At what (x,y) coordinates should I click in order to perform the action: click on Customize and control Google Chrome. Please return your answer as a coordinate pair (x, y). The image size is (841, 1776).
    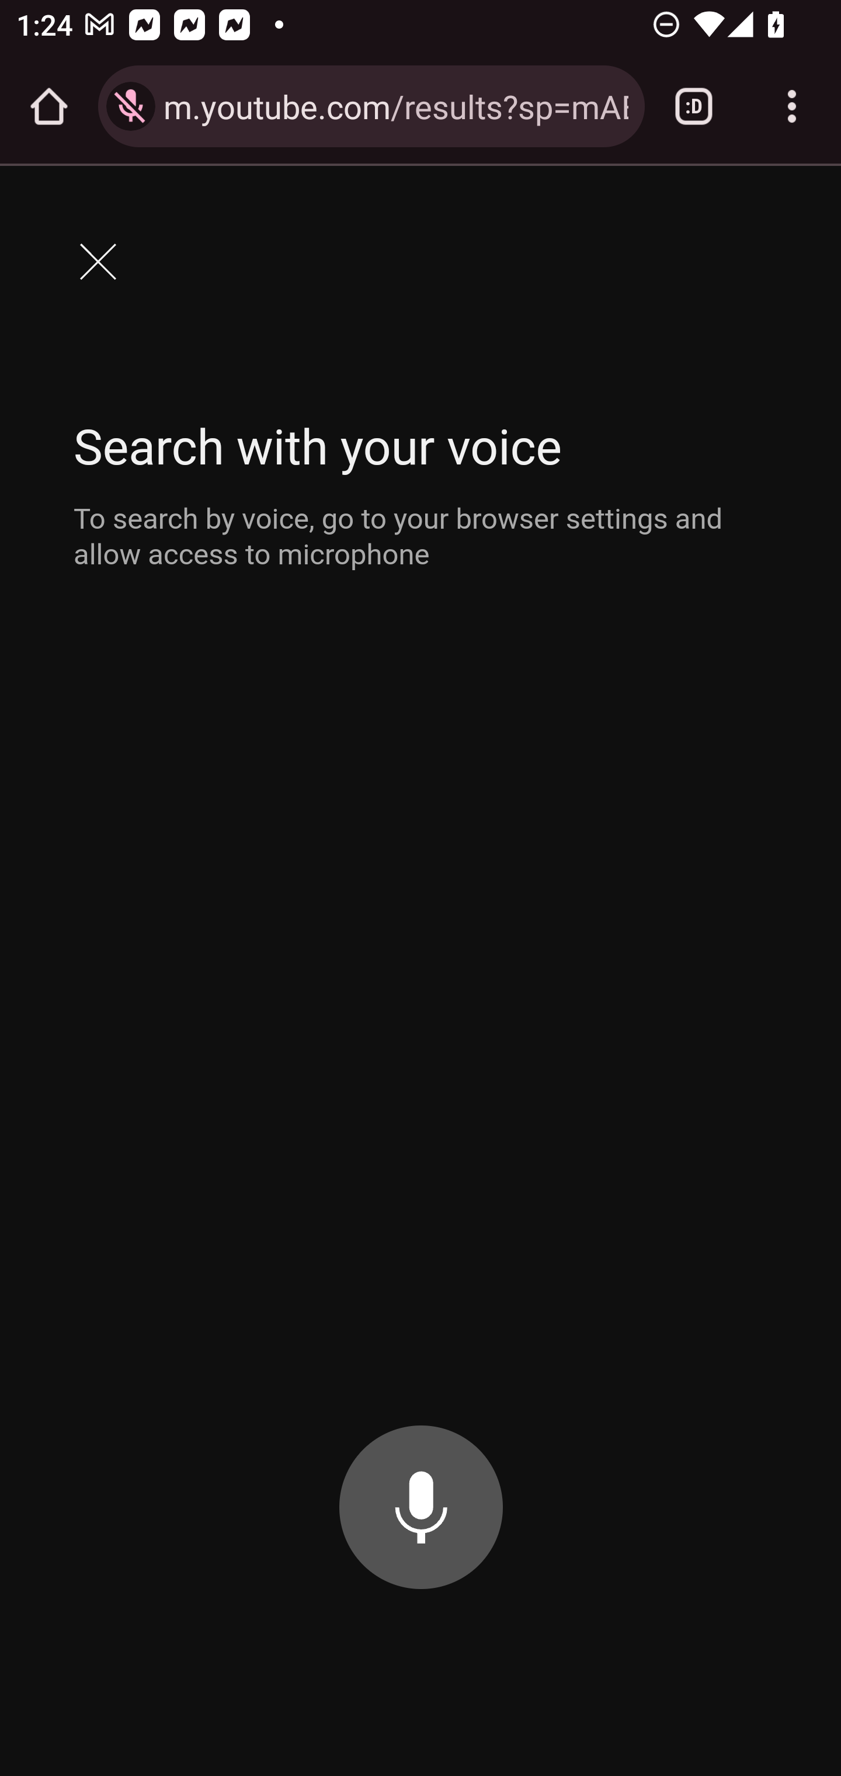
    Looking at the image, I should click on (792, 106).